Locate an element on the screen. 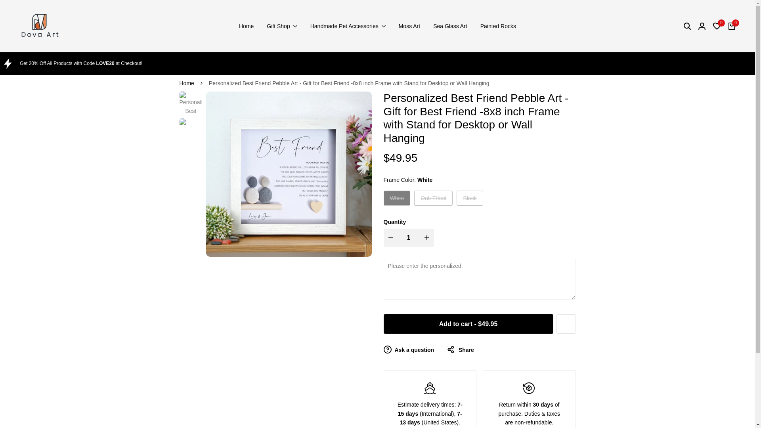 The image size is (761, 428). Sea Glass Art is located at coordinates (450, 26).